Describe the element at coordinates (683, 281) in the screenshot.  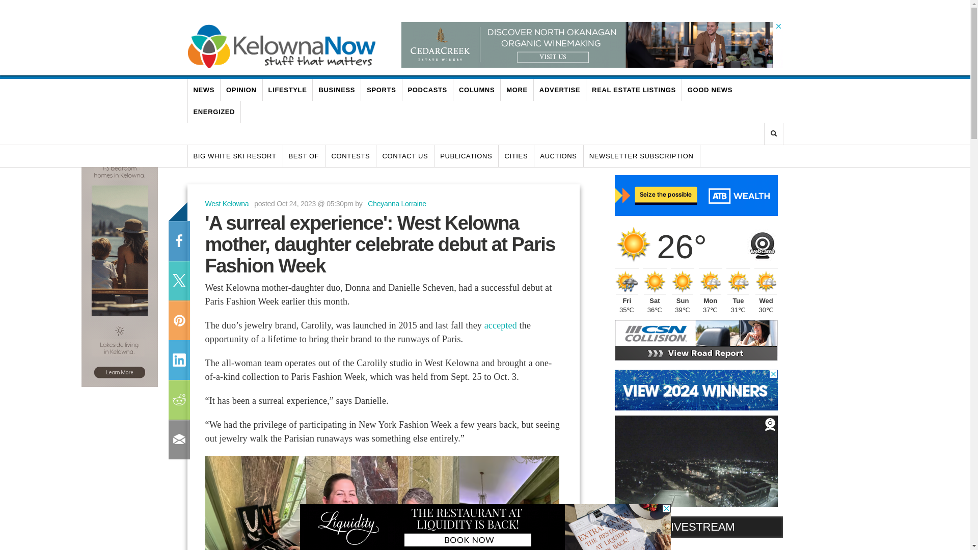
I see `weather-icon` at that location.